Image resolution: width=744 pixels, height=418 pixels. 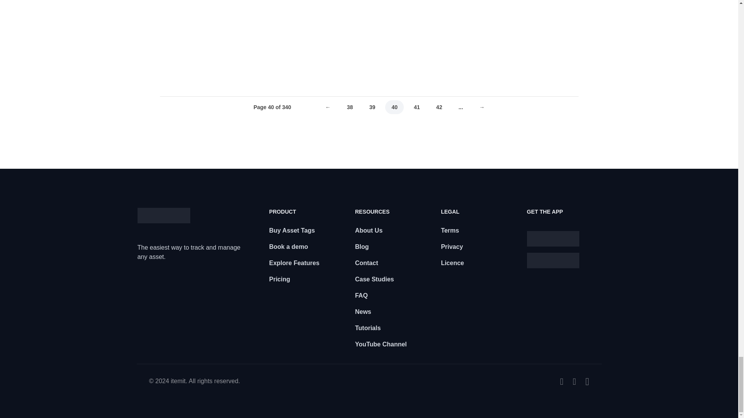 I want to click on Page 38, so click(x=350, y=107).